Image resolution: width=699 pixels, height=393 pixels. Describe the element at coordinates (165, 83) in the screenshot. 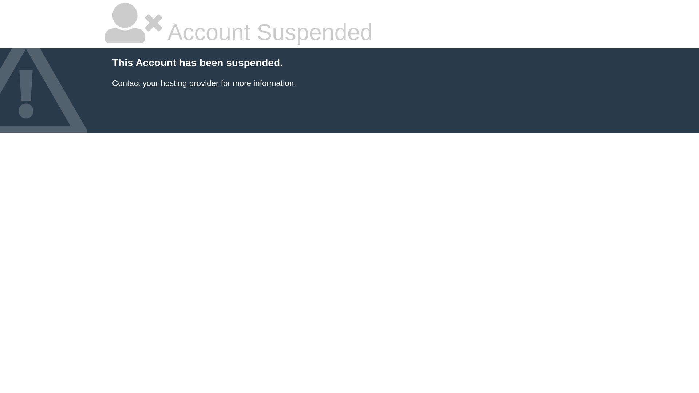

I see `Contact your hosting provider` at that location.